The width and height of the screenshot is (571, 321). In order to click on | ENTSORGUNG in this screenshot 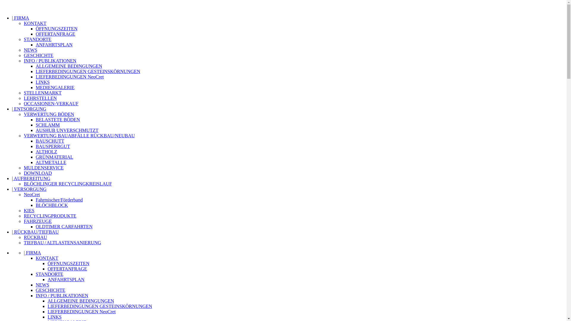, I will do `click(29, 109)`.